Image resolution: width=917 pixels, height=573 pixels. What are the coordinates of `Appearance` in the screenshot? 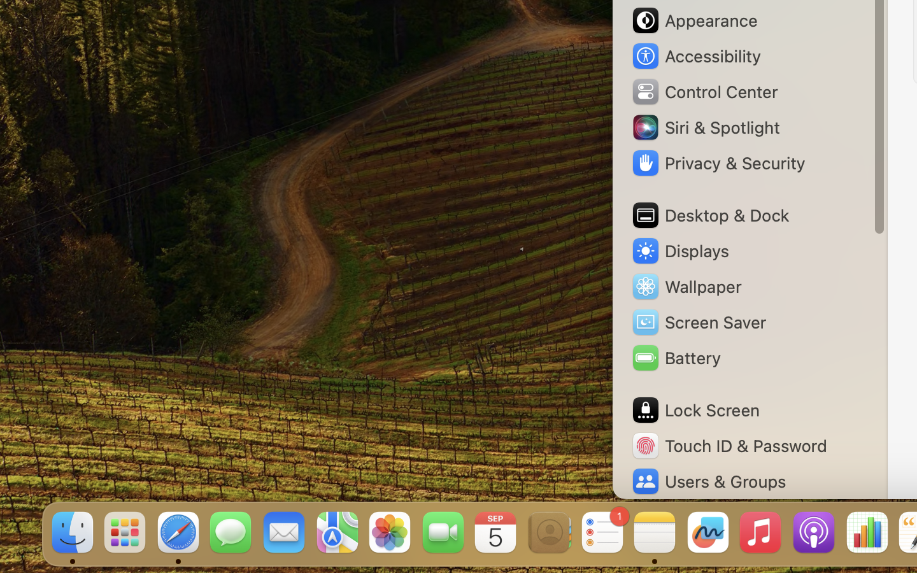 It's located at (694, 20).